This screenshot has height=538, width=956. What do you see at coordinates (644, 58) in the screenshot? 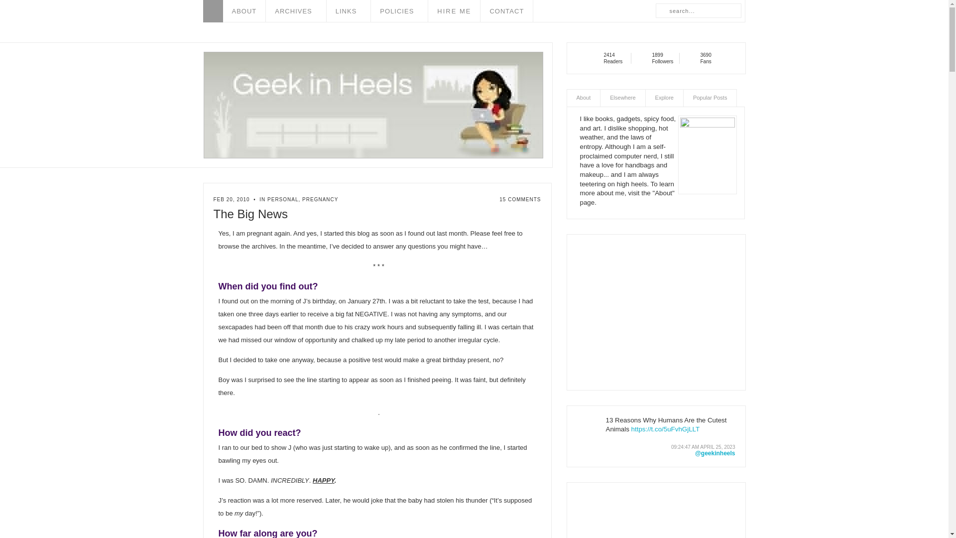
I see `Twitter` at bounding box center [644, 58].